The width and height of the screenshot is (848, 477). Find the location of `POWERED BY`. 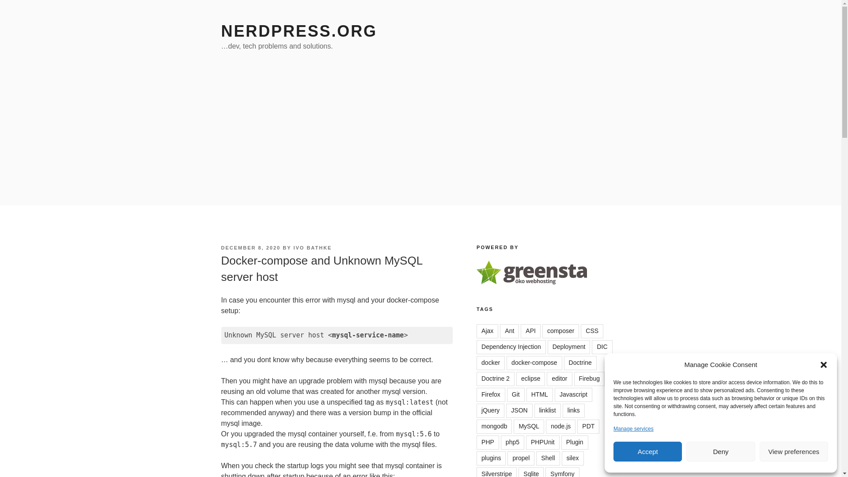

POWERED BY is located at coordinates (532, 272).